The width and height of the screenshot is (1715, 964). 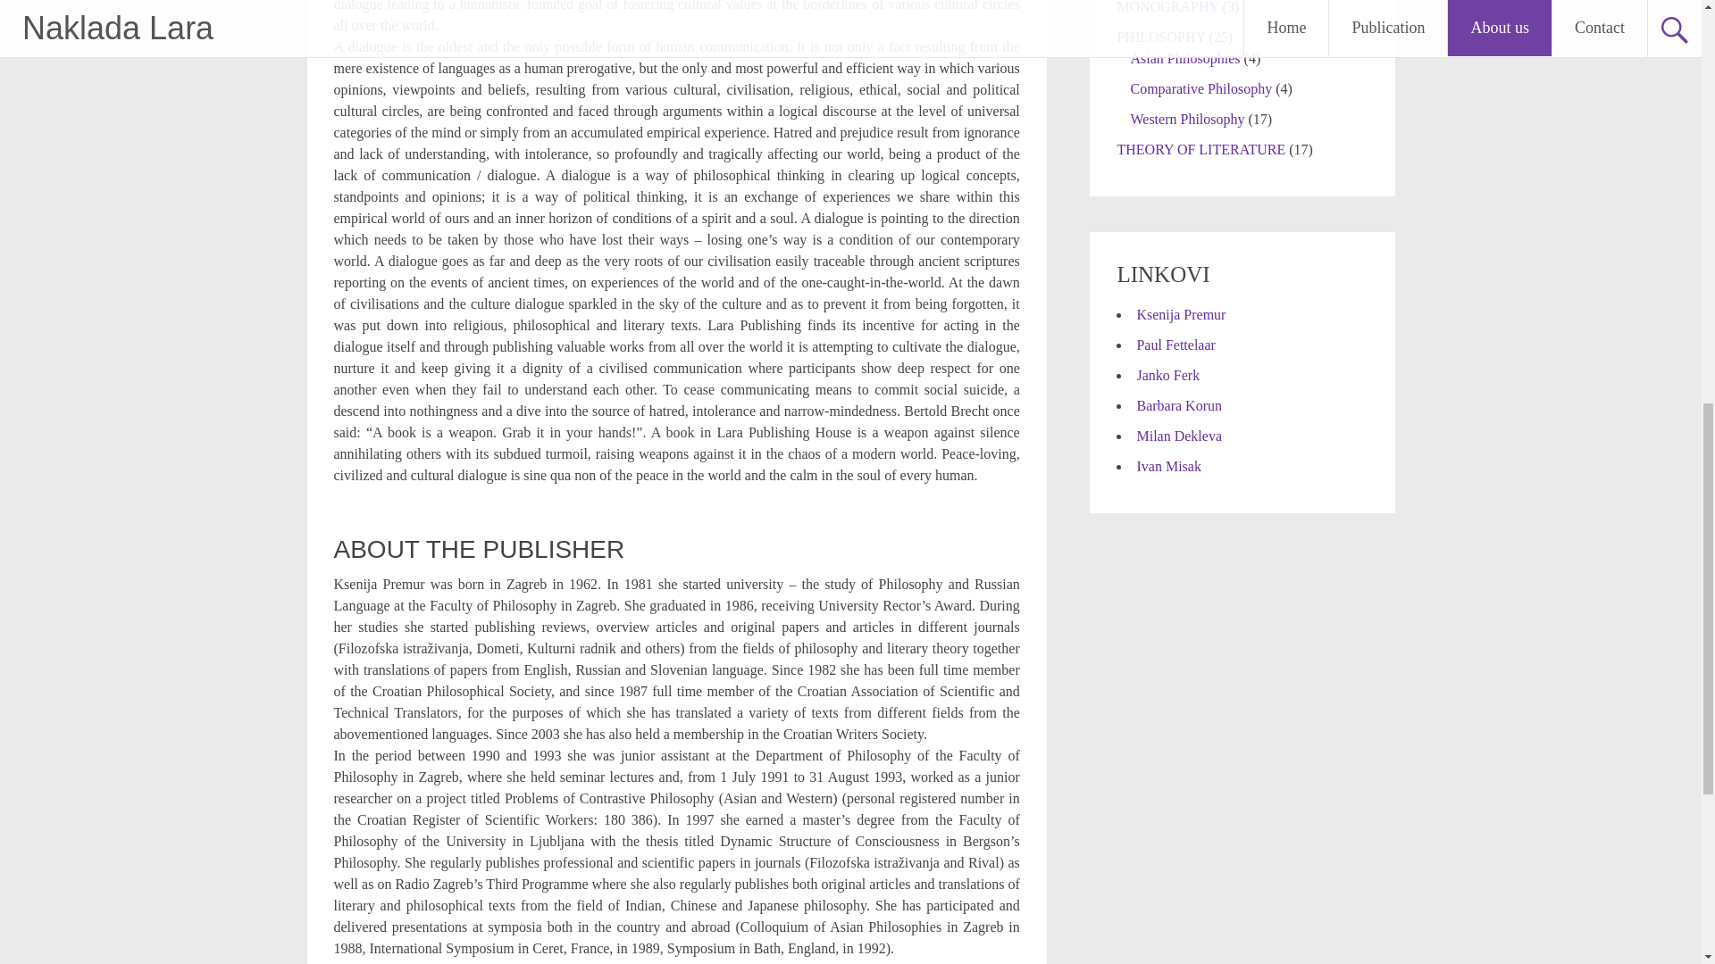 What do you see at coordinates (1160, 37) in the screenshot?
I see `PHILOSOPHY` at bounding box center [1160, 37].